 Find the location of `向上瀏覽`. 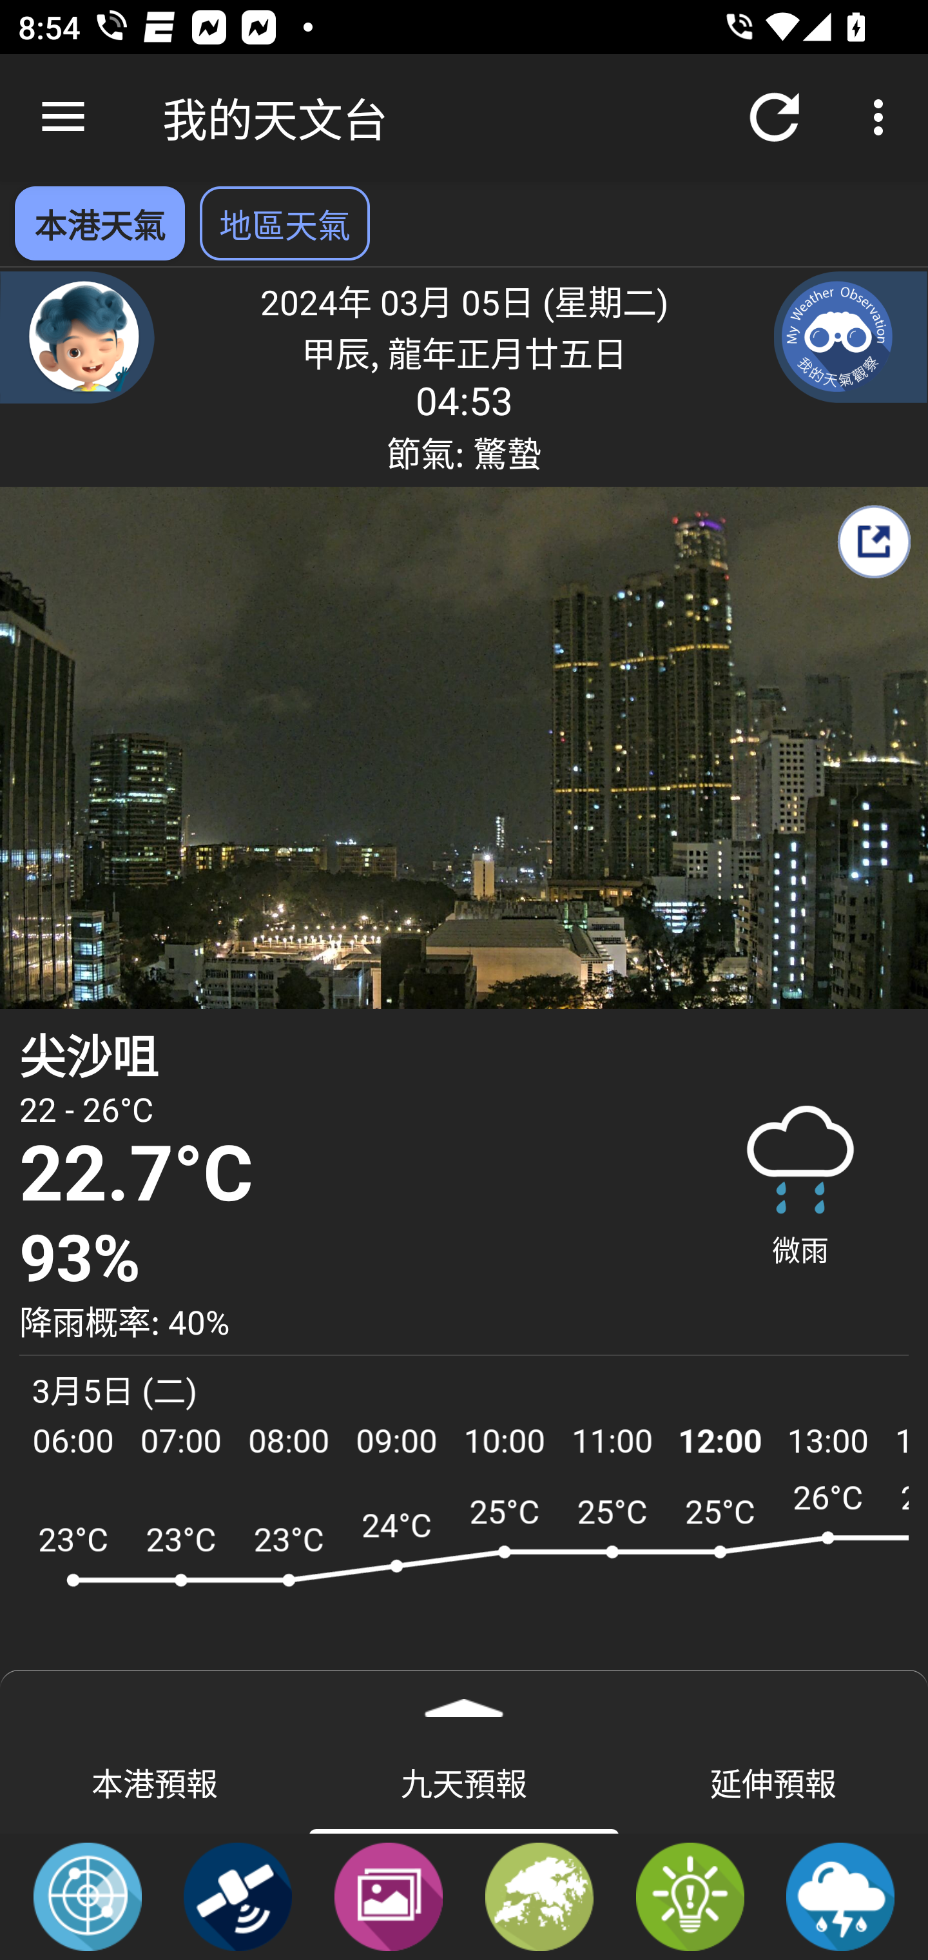

向上瀏覽 is located at coordinates (63, 117).